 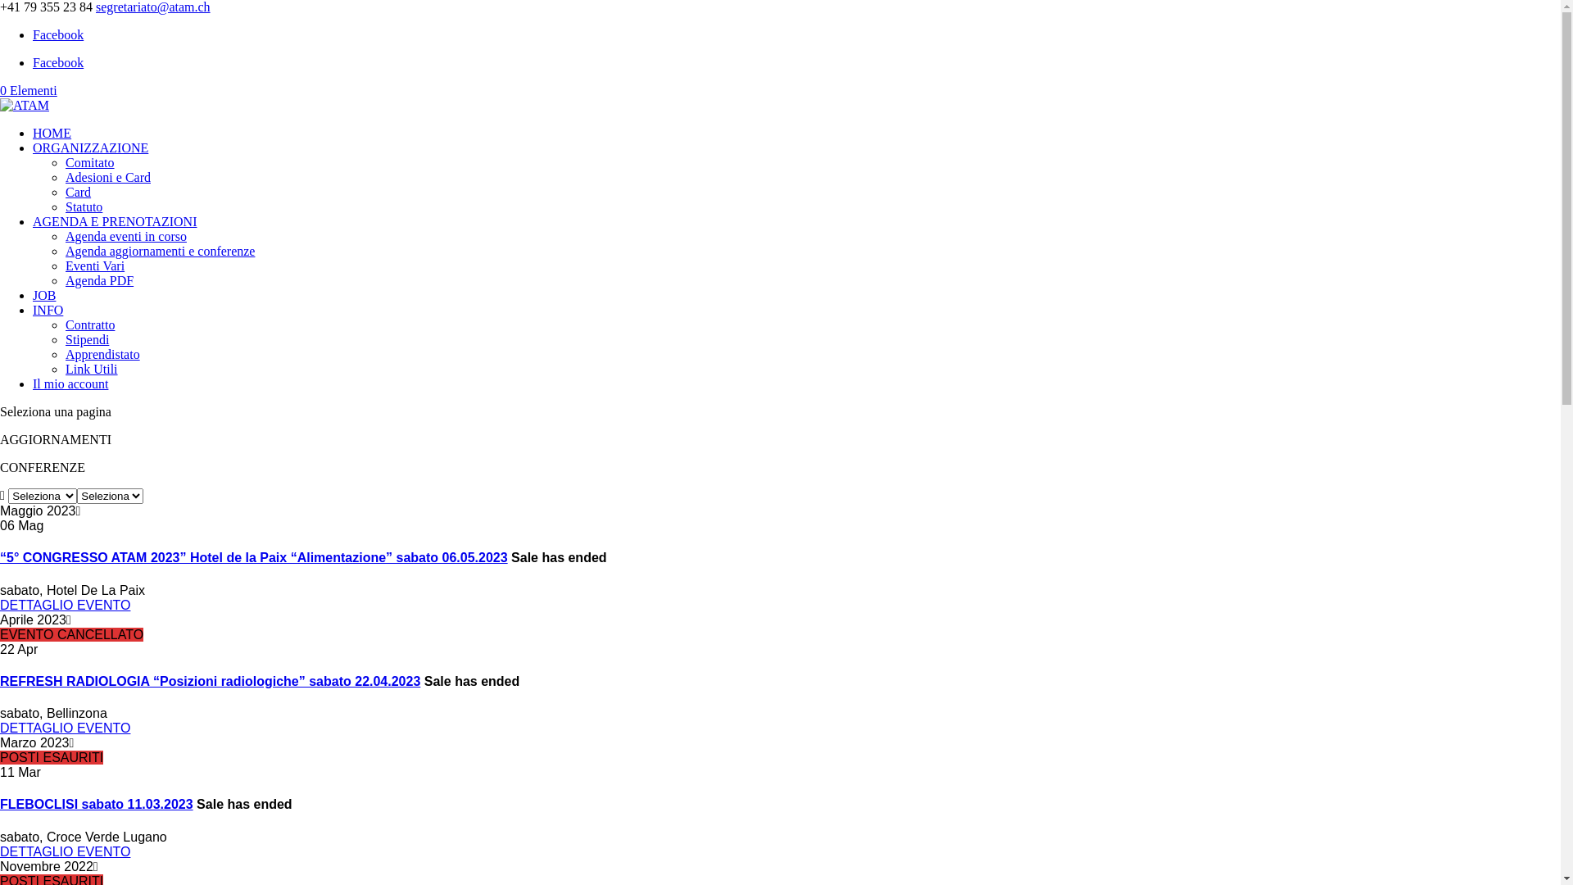 I want to click on Statuto, so click(x=84, y=206).